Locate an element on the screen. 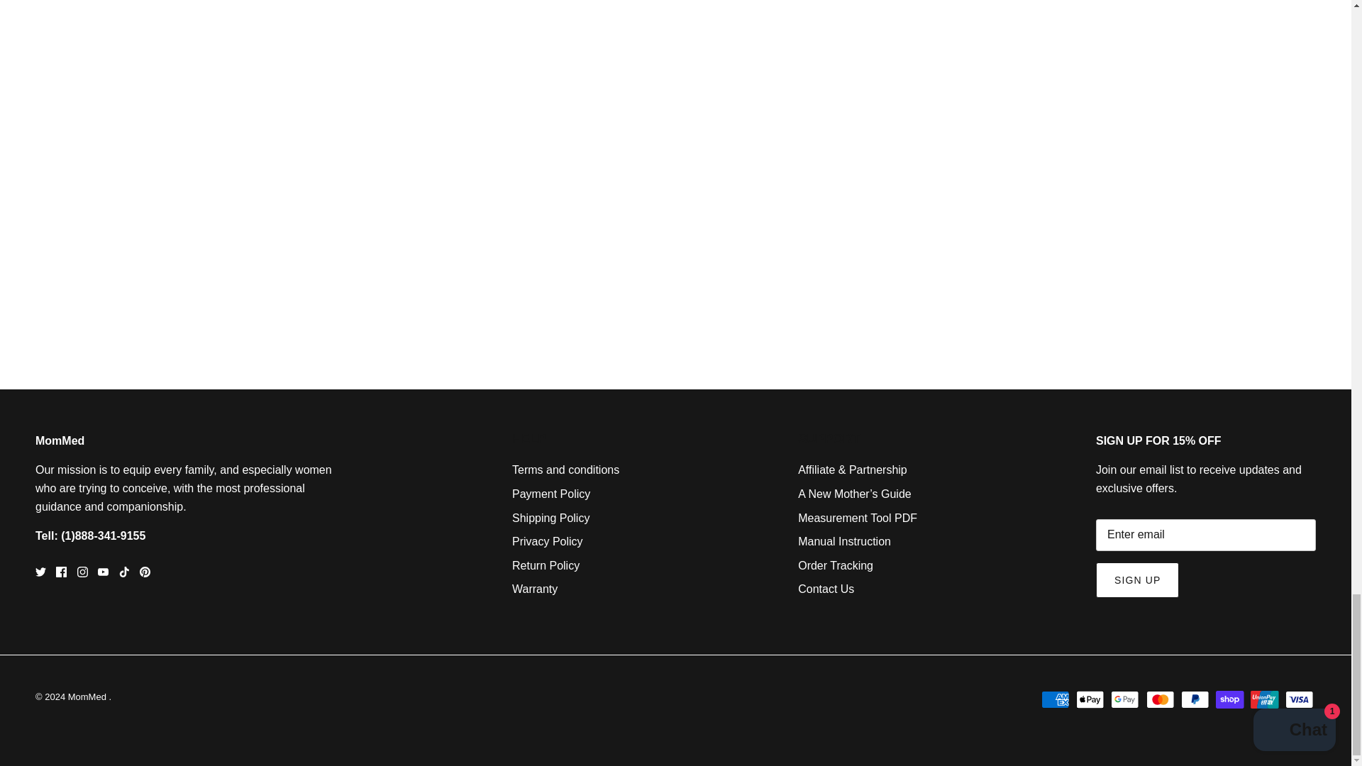 This screenshot has width=1362, height=766. Pinterest is located at coordinates (145, 572).